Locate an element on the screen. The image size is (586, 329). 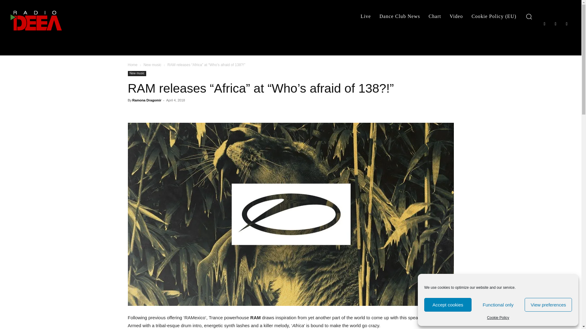
Chart is located at coordinates (435, 16).